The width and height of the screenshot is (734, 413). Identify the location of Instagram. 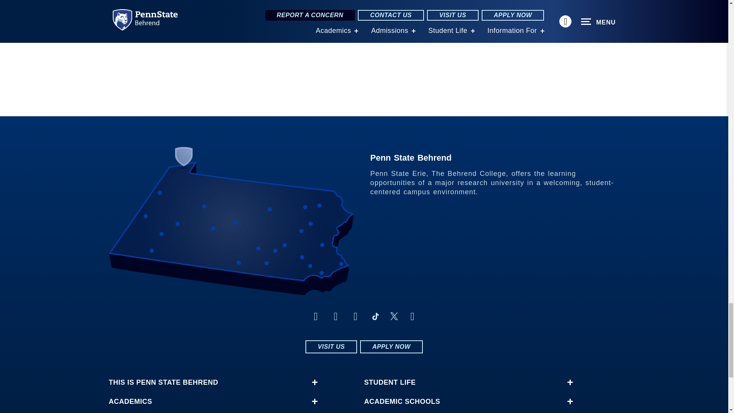
(336, 317).